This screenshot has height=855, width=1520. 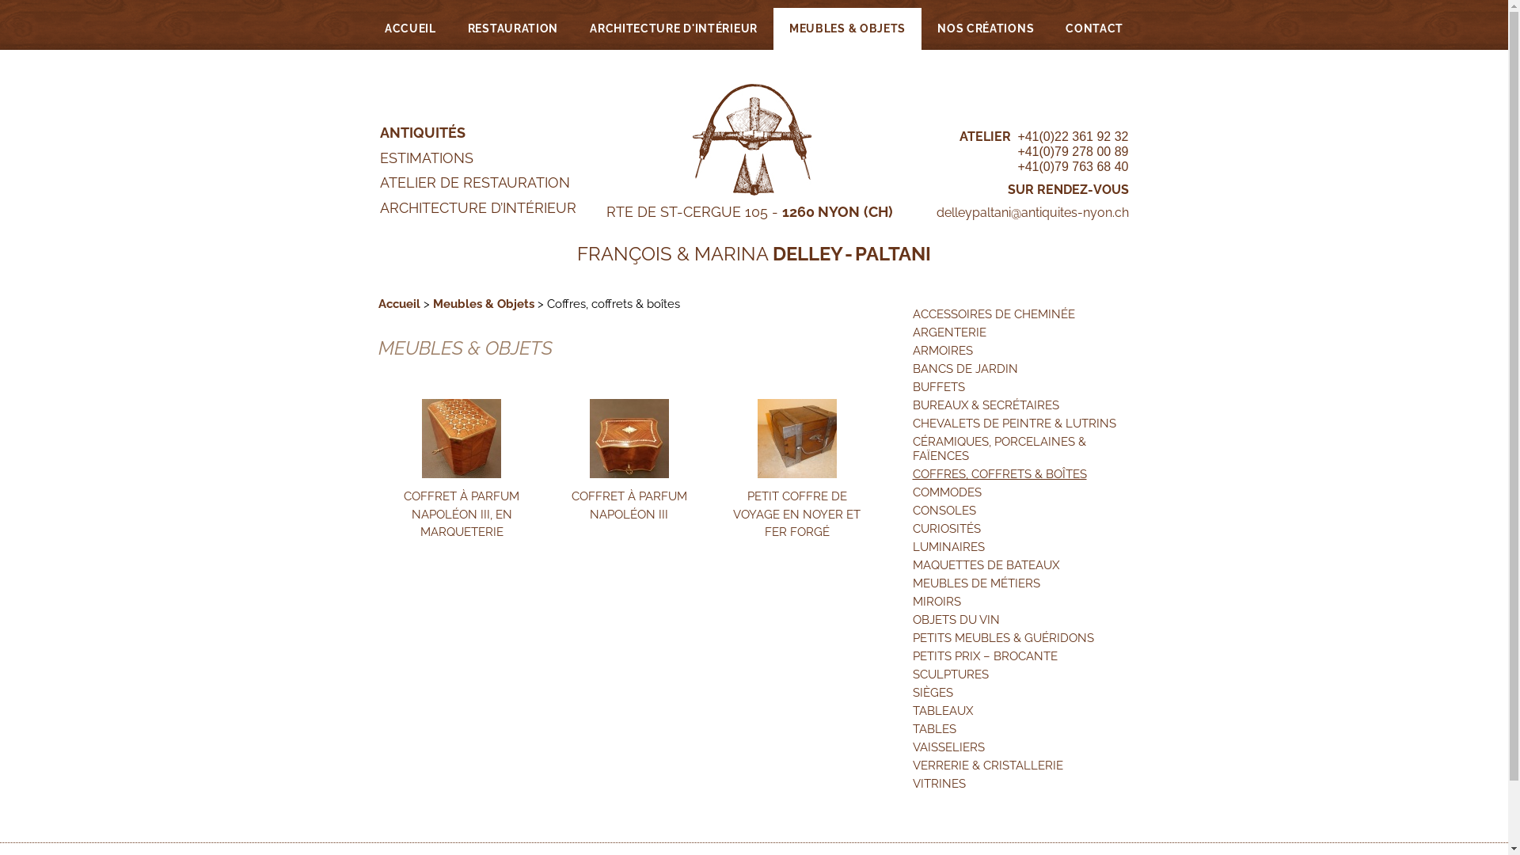 What do you see at coordinates (410, 28) in the screenshot?
I see `ACCUEIL` at bounding box center [410, 28].